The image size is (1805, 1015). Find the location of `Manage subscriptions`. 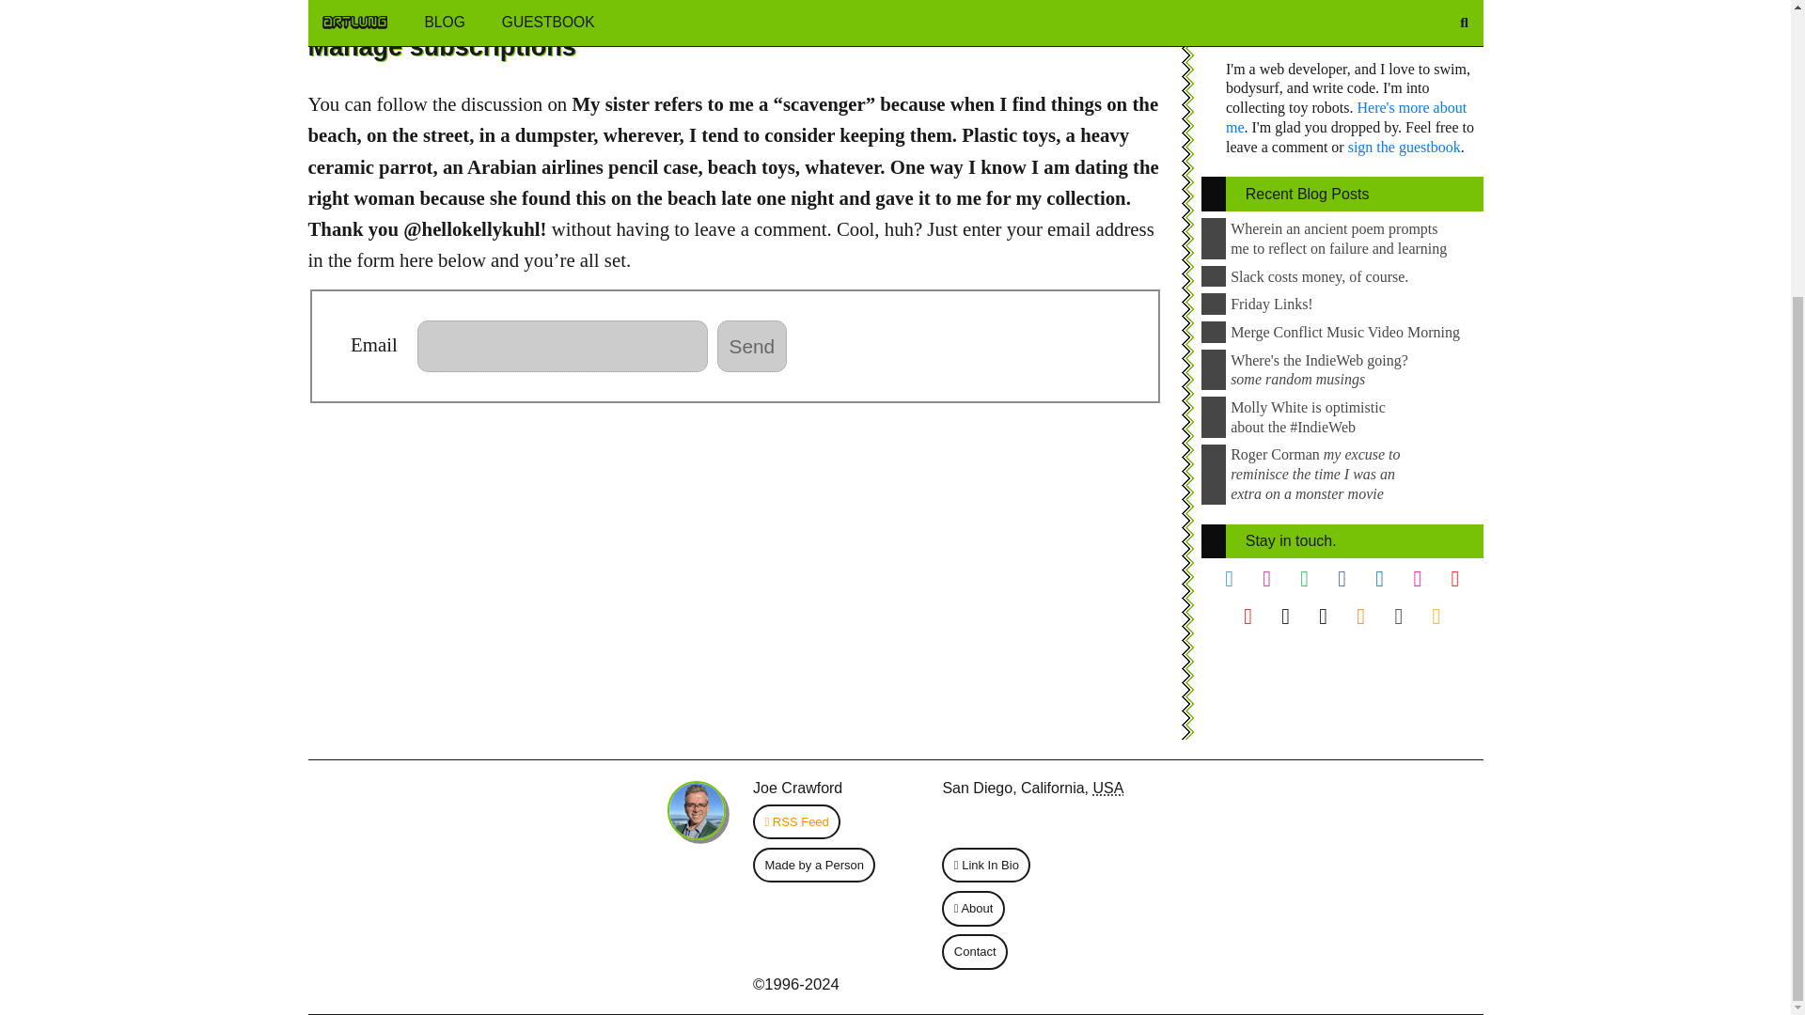

Manage subscriptions is located at coordinates (442, 46).